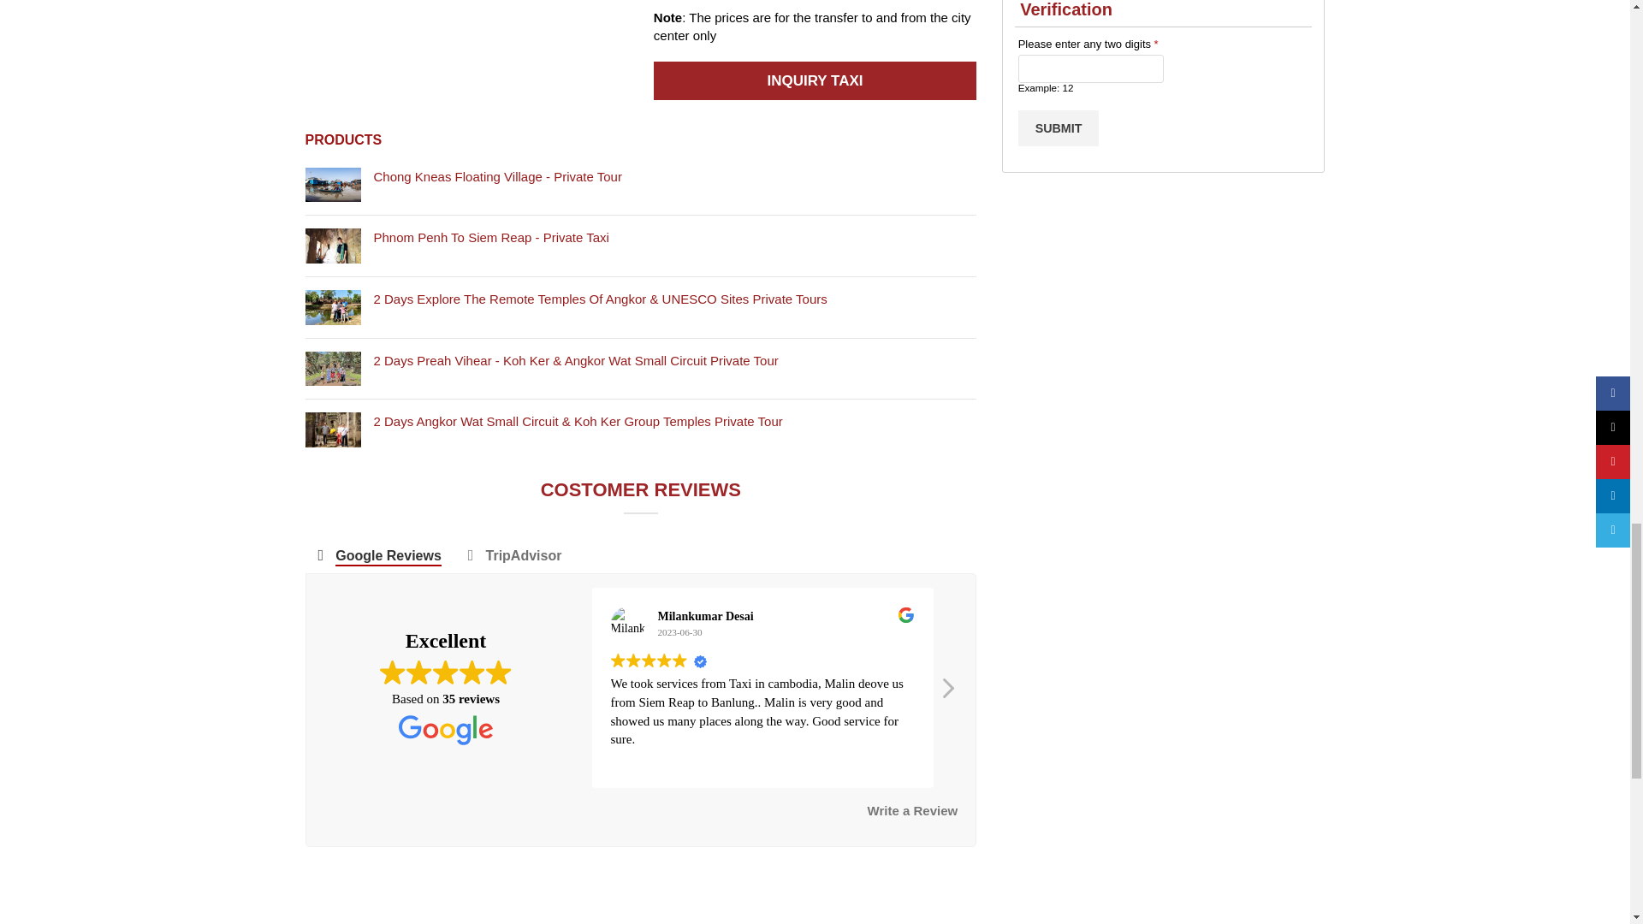 The image size is (1643, 924). Describe the element at coordinates (332, 245) in the screenshot. I see `Phnom Penh to Siem Reap - Private Taxi` at that location.